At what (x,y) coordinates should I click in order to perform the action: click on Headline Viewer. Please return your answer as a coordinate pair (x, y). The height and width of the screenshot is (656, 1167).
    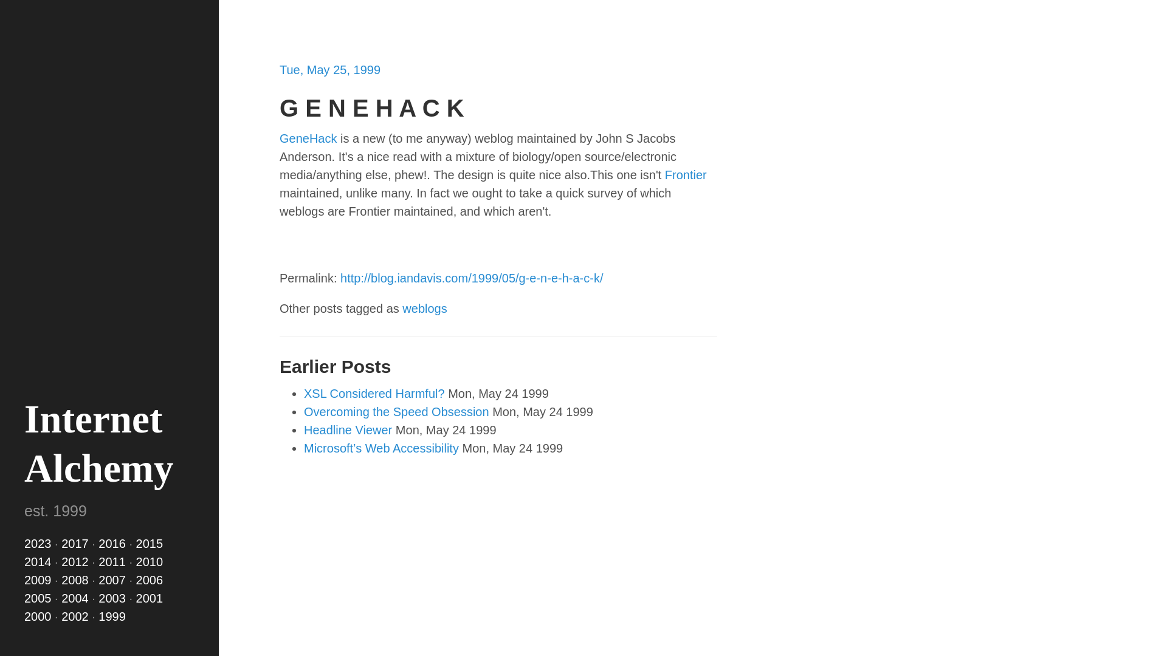
    Looking at the image, I should click on (348, 430).